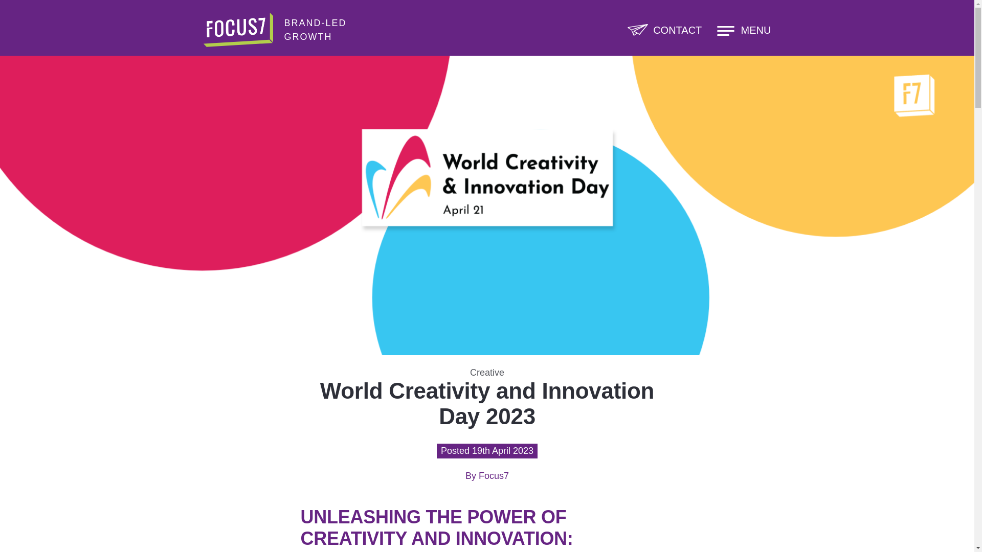 The height and width of the screenshot is (552, 982). Describe the element at coordinates (664, 30) in the screenshot. I see `CONTACT` at that location.